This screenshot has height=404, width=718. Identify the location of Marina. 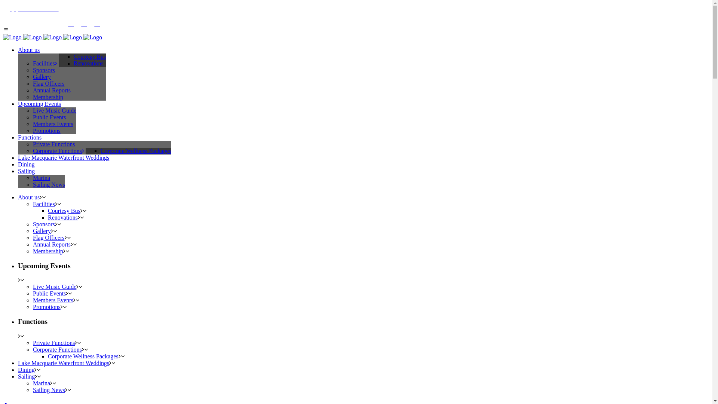
(42, 178).